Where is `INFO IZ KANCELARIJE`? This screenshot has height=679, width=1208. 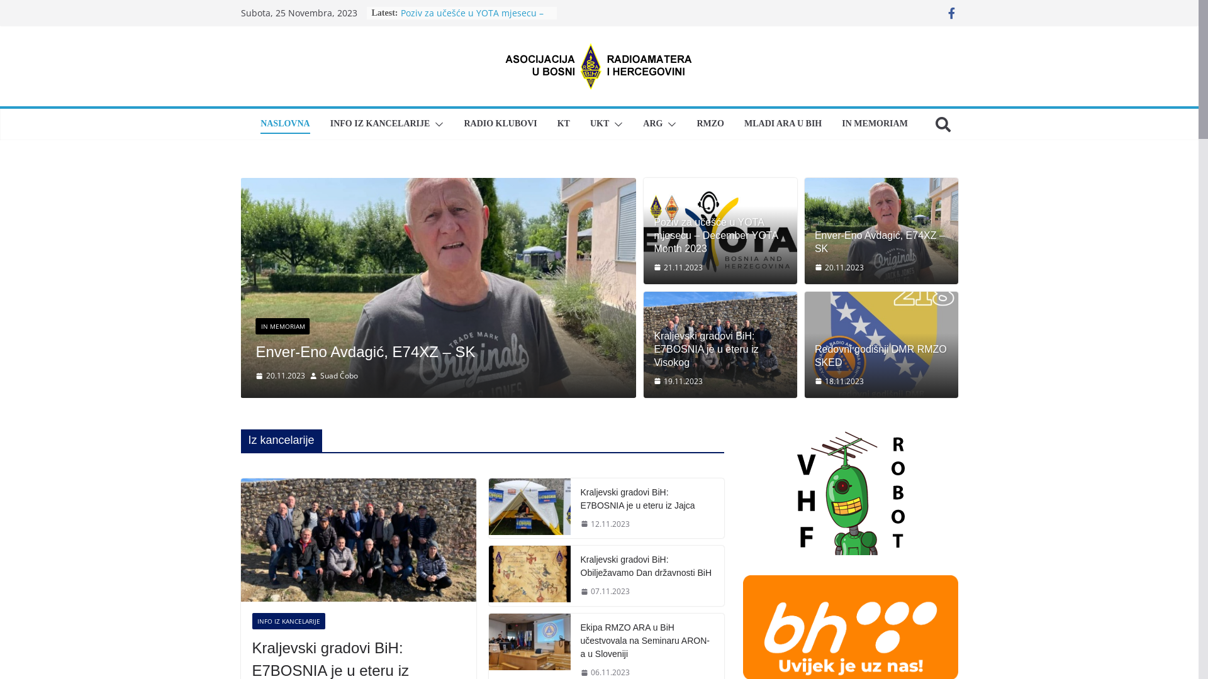
INFO IZ KANCELARIJE is located at coordinates (288, 621).